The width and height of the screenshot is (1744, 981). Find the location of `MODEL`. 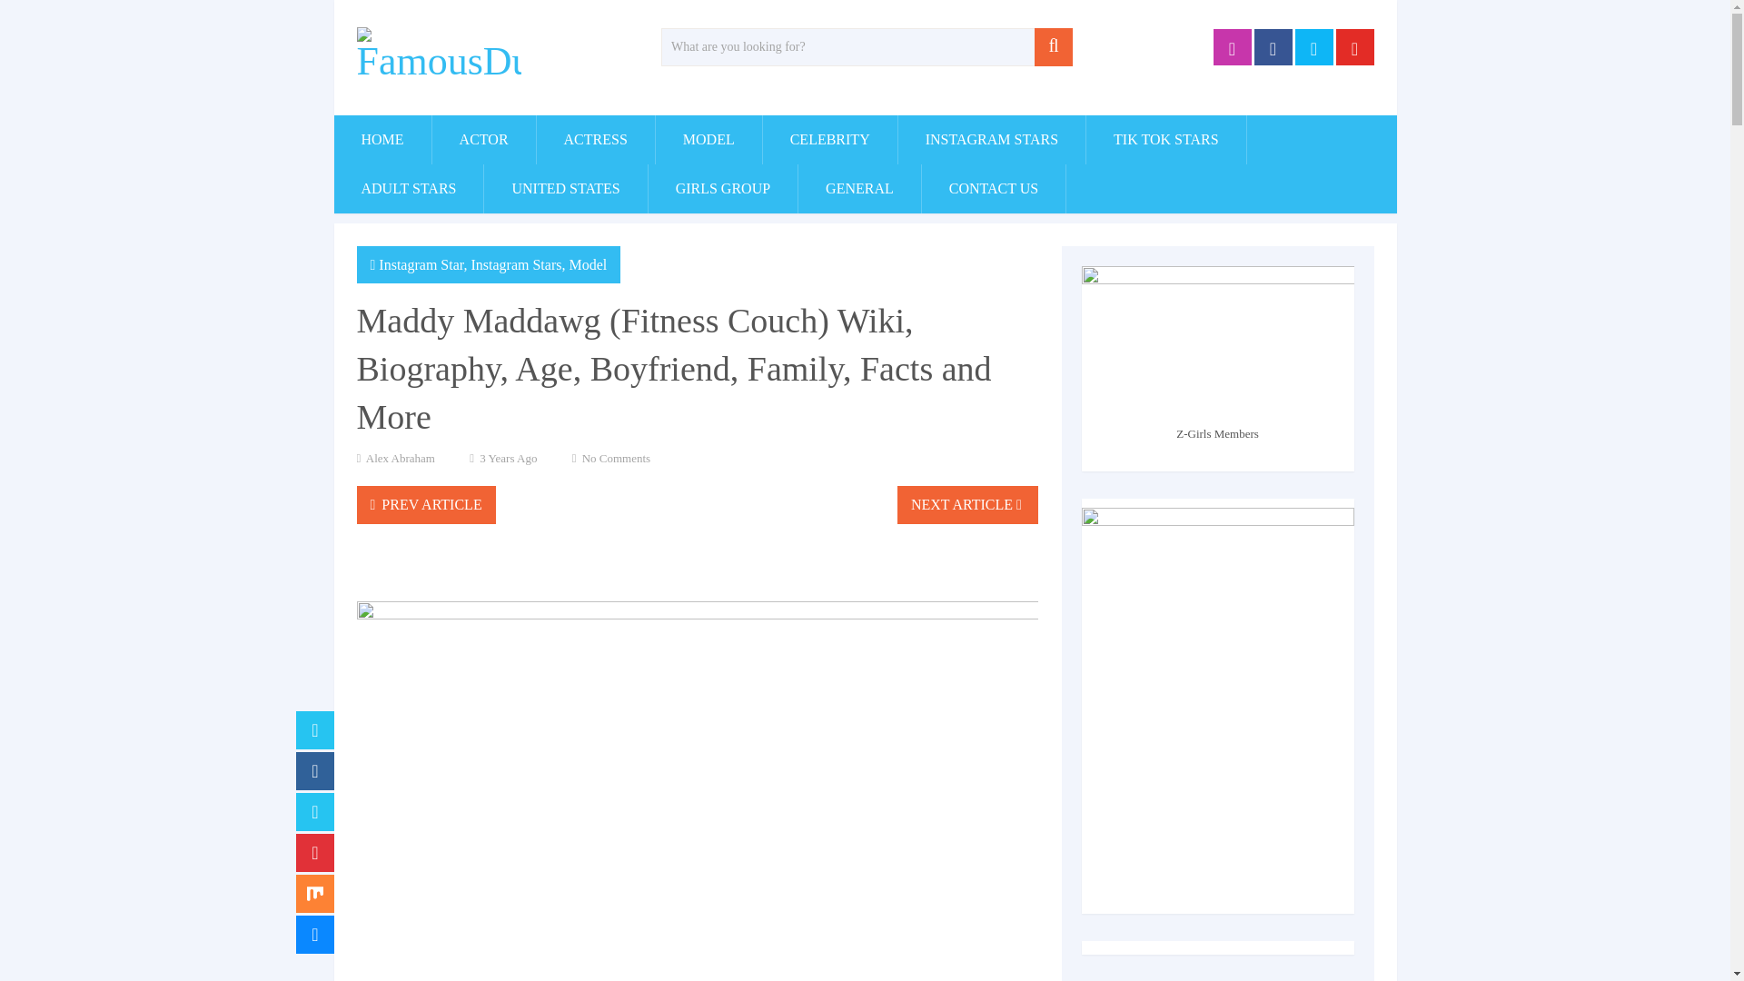

MODEL is located at coordinates (708, 140).